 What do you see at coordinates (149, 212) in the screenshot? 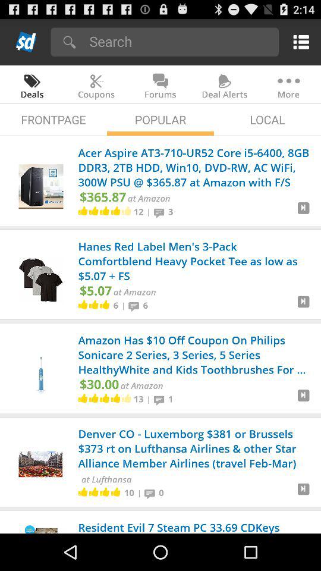
I see `turn off the icon next to 12 item` at bounding box center [149, 212].